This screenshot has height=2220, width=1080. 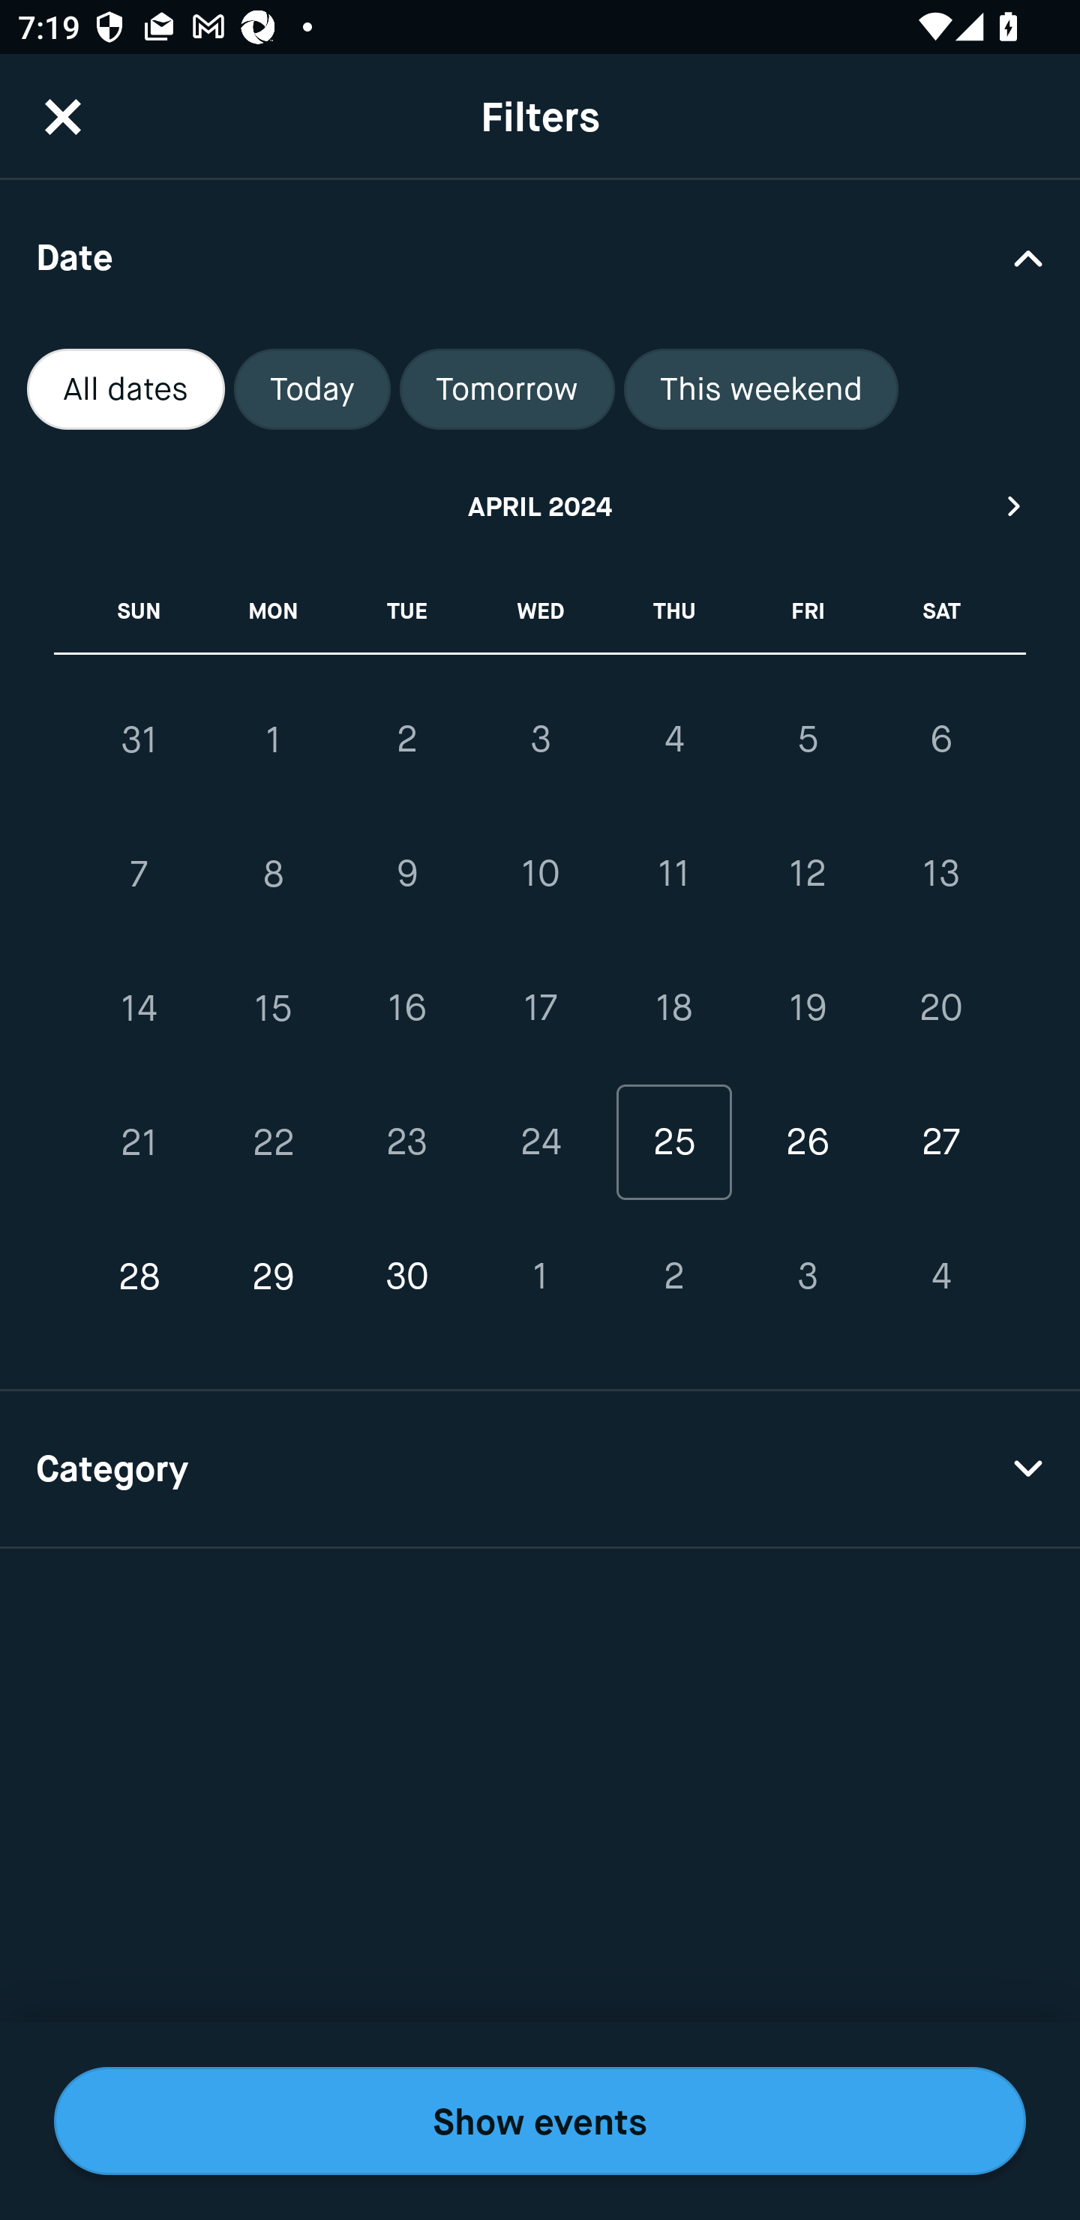 I want to click on 20, so click(x=940, y=1008).